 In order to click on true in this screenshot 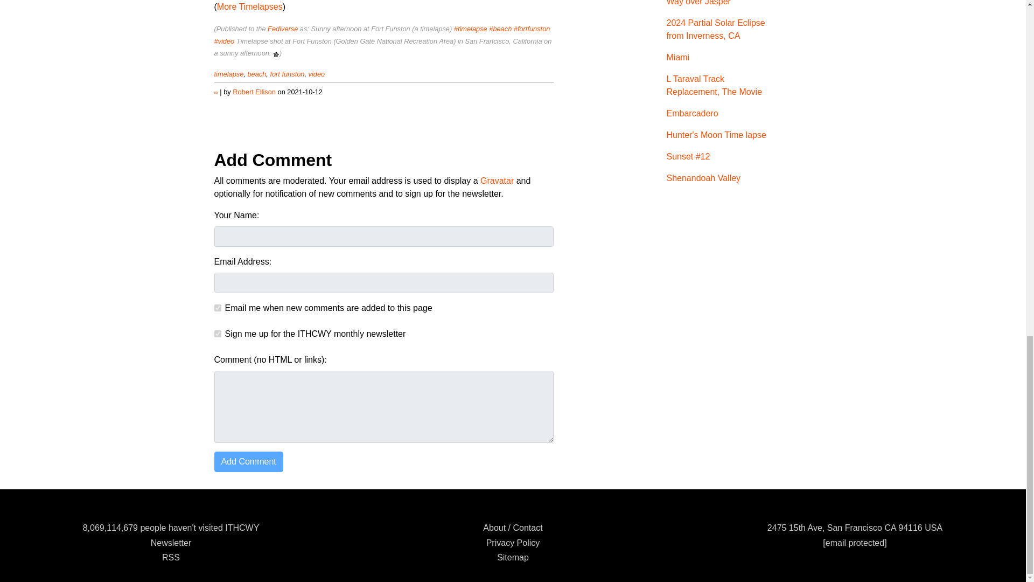, I will do `click(218, 334)`.